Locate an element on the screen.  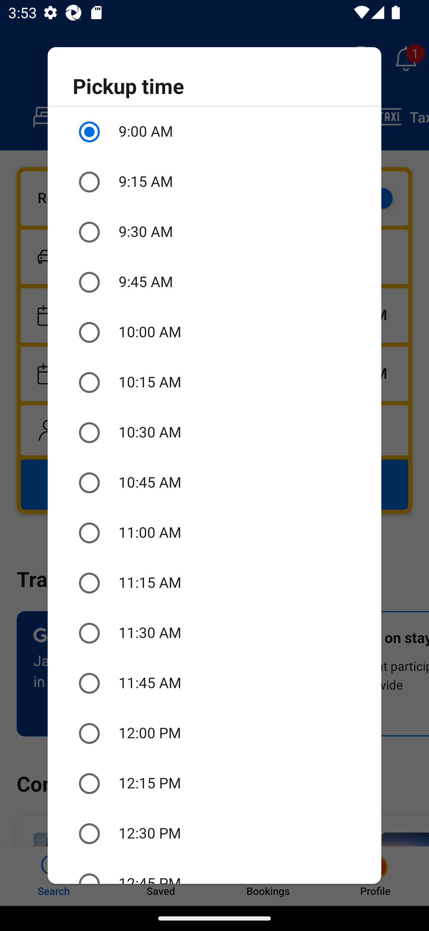
9:45 AM is located at coordinates (214, 282).